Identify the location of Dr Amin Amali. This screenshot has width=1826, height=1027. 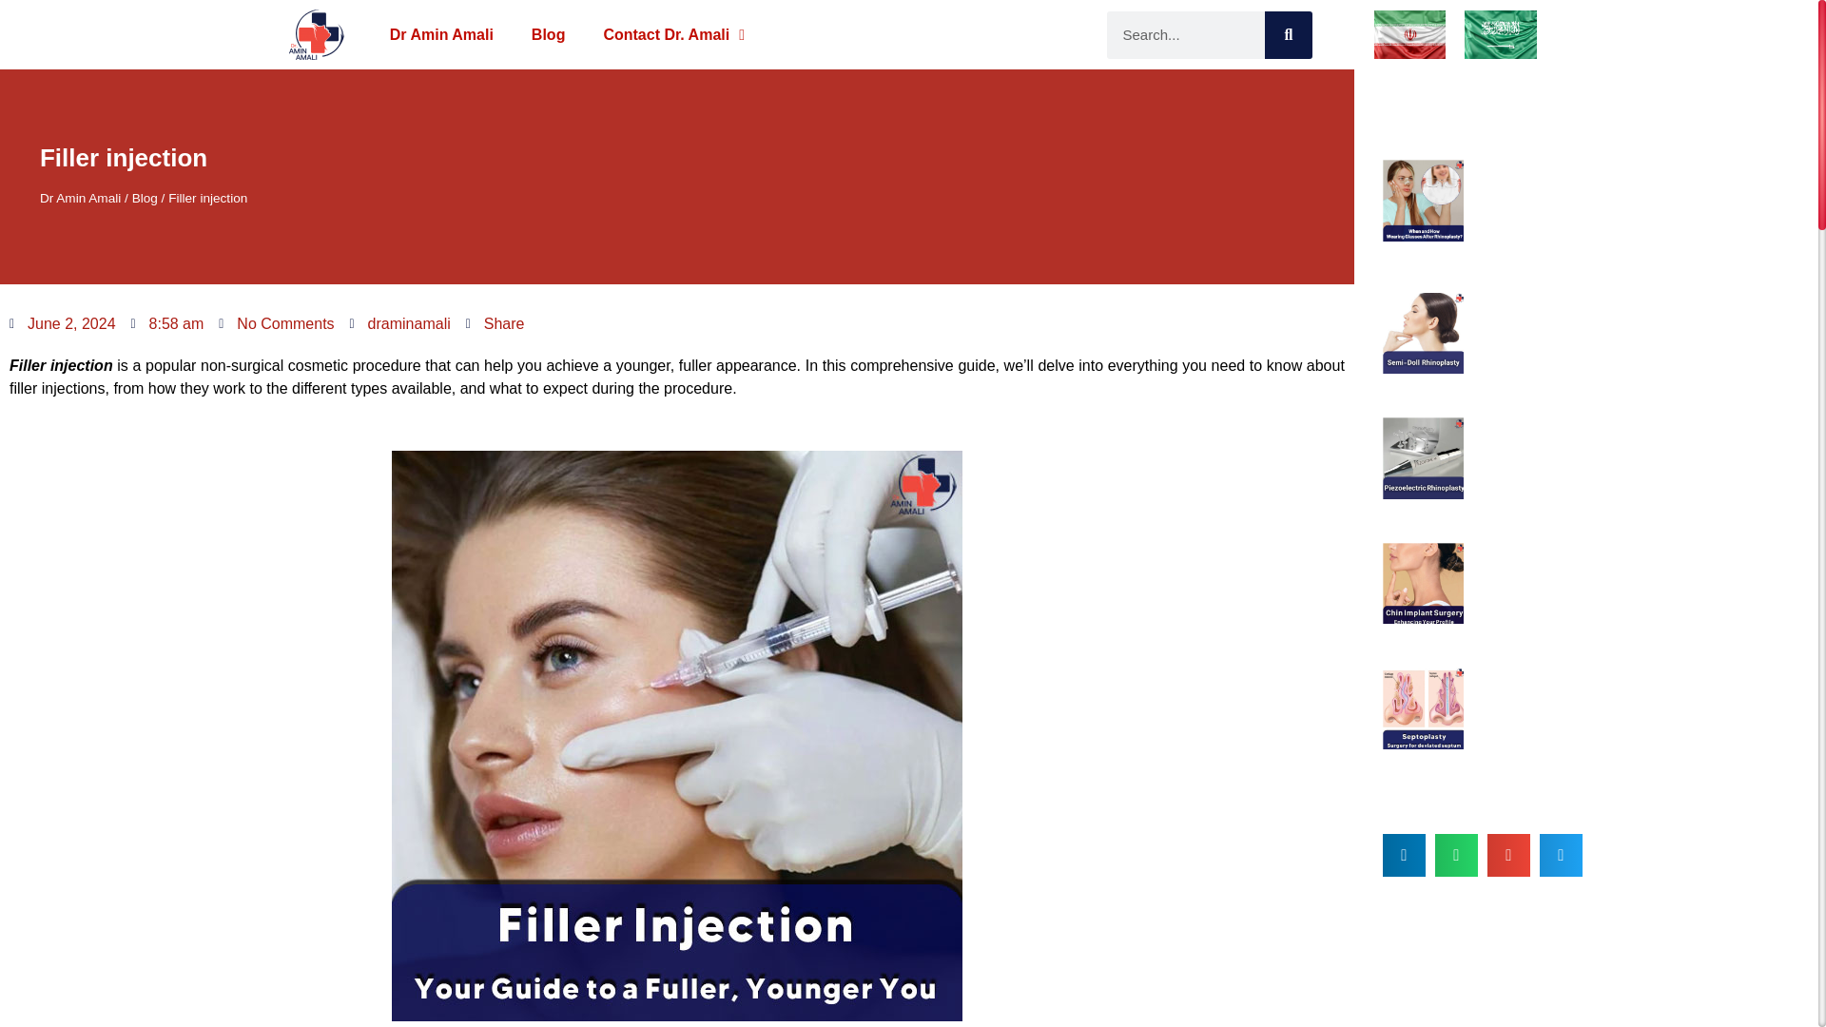
(80, 198).